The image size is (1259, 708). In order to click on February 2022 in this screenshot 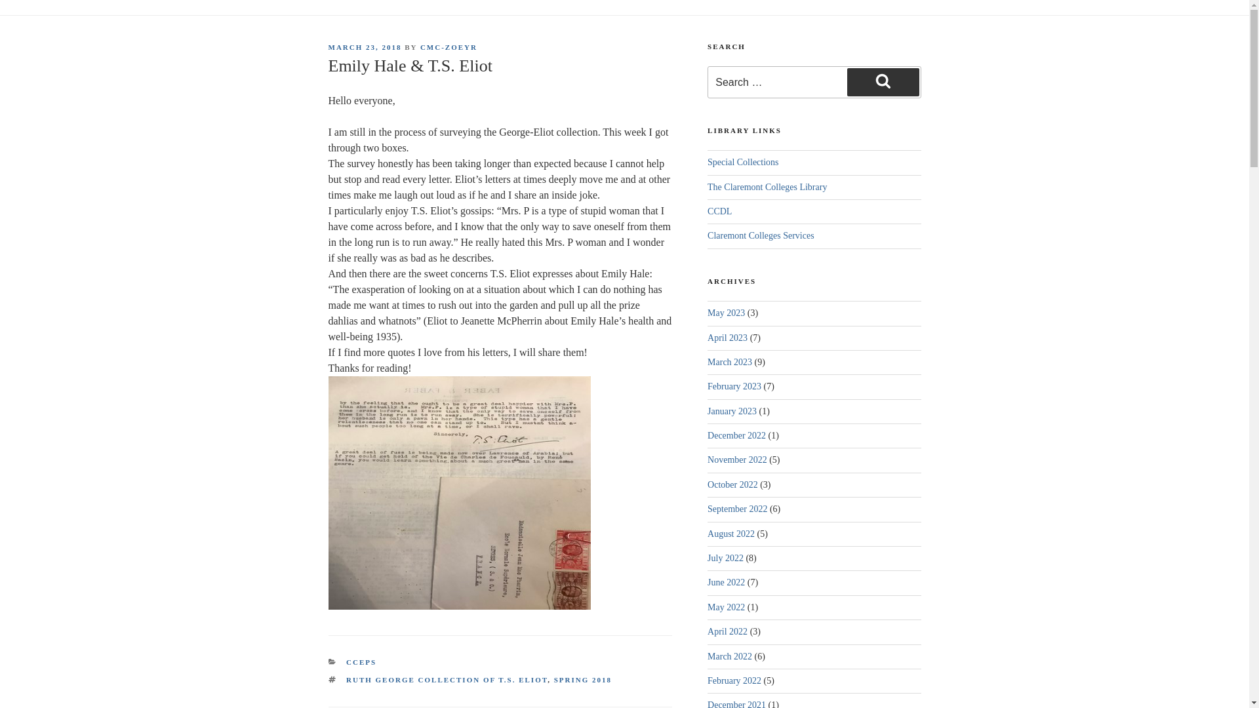, I will do `click(734, 680)`.